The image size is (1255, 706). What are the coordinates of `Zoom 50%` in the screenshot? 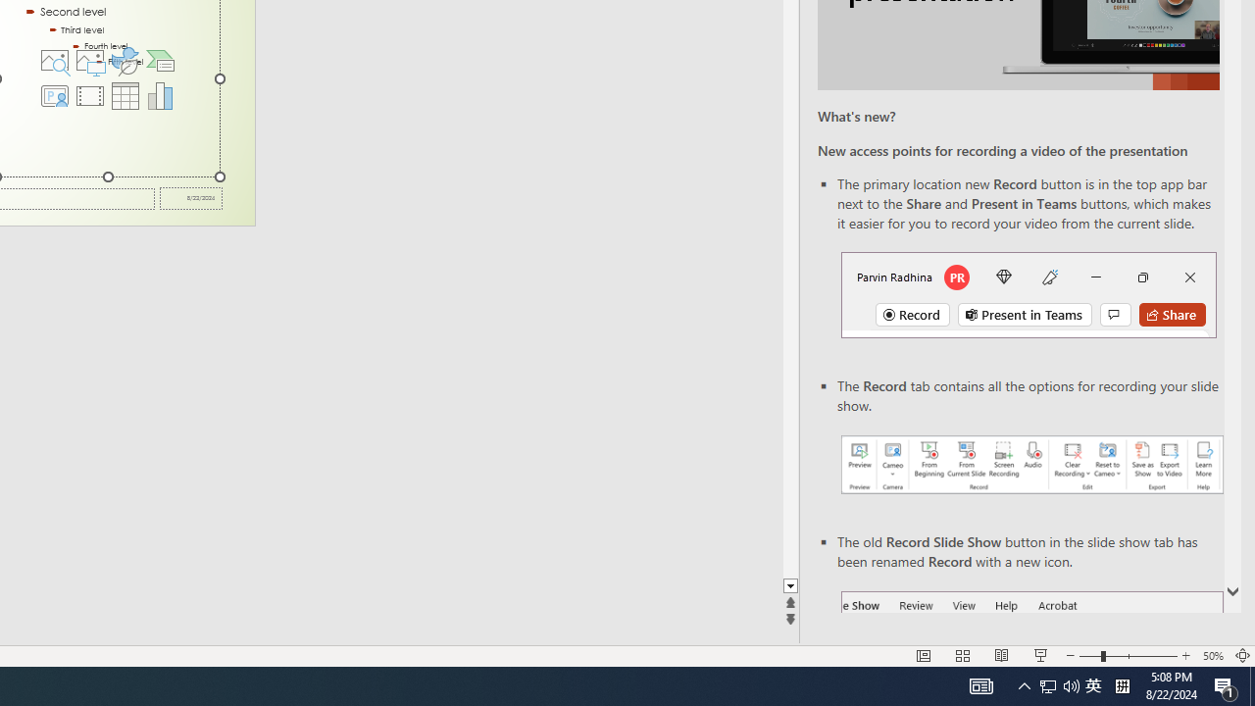 It's located at (1212, 655).